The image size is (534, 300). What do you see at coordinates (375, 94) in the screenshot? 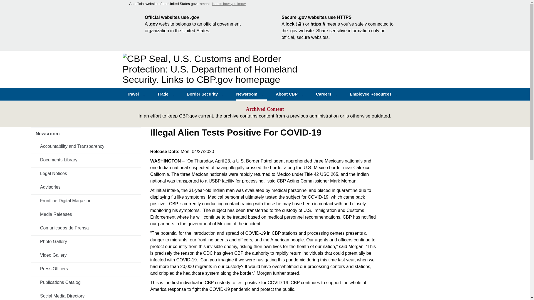
I see `Employee Resources` at bounding box center [375, 94].